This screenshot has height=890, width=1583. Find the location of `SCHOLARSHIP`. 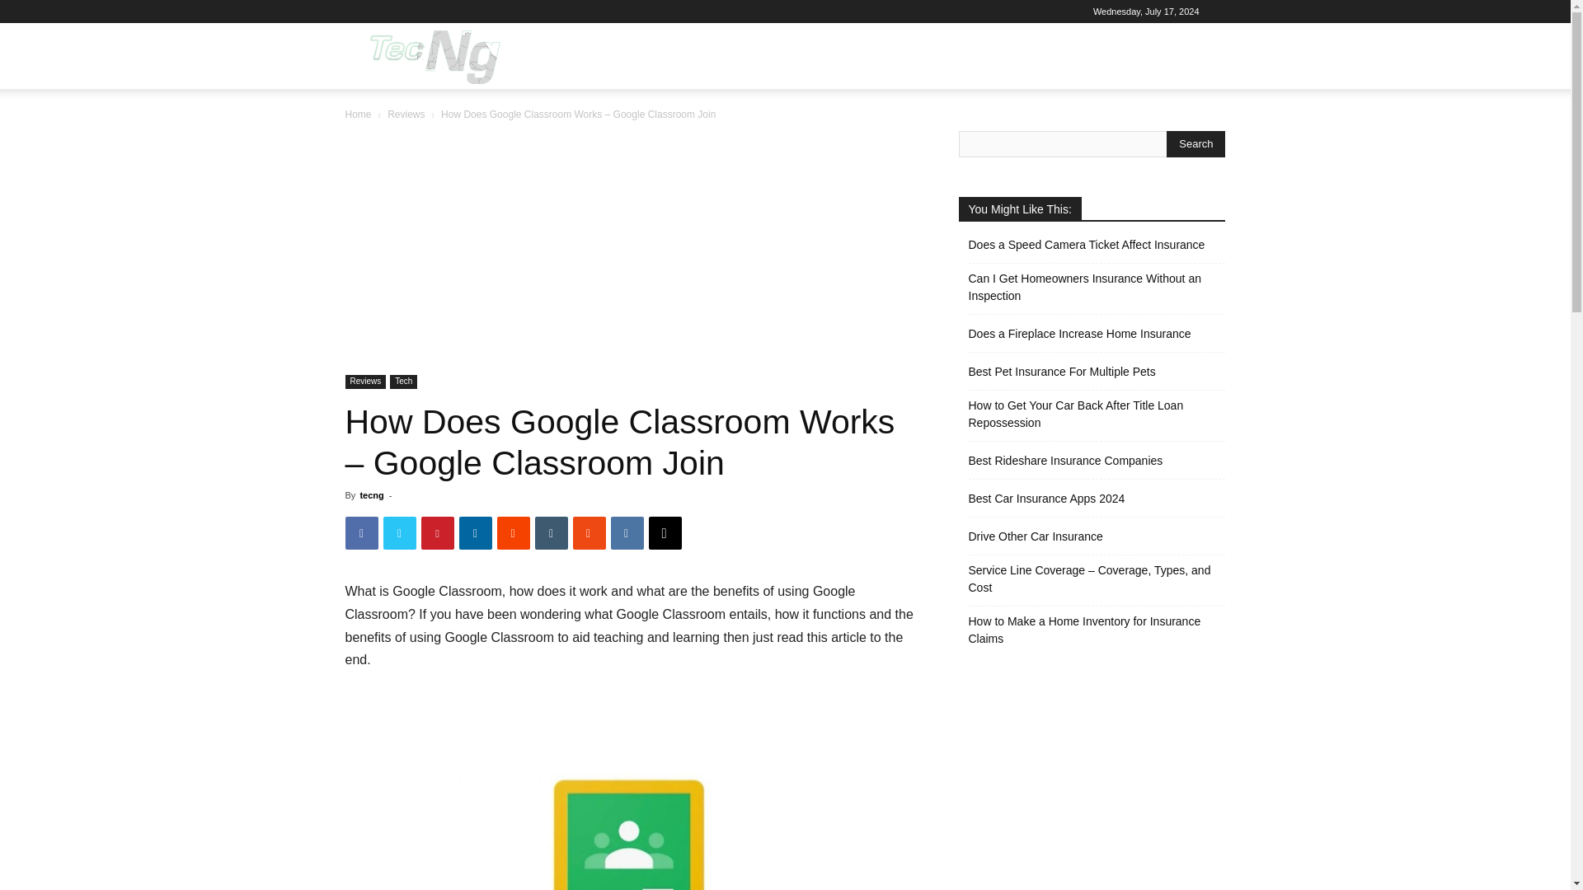

SCHOLARSHIP is located at coordinates (1064, 56).